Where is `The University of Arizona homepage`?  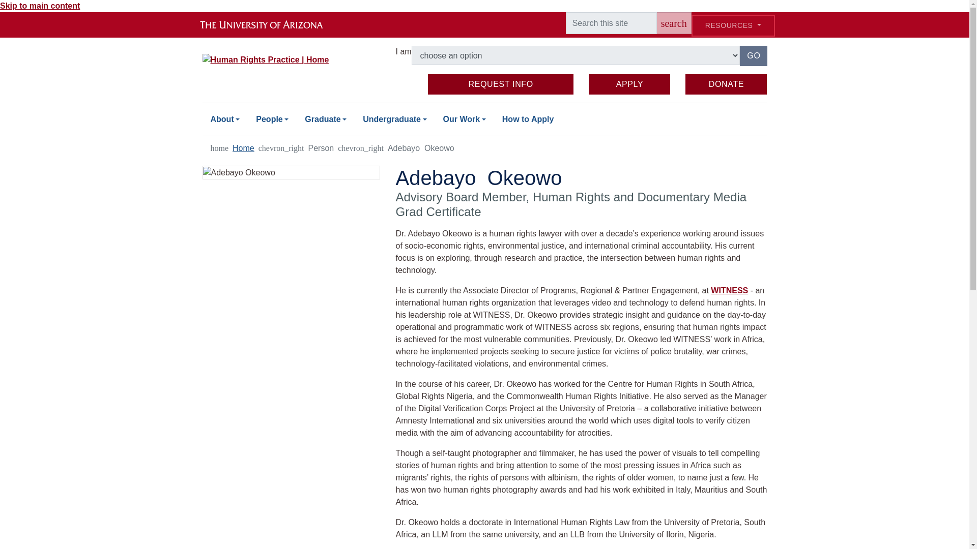
The University of Arizona homepage is located at coordinates (270, 24).